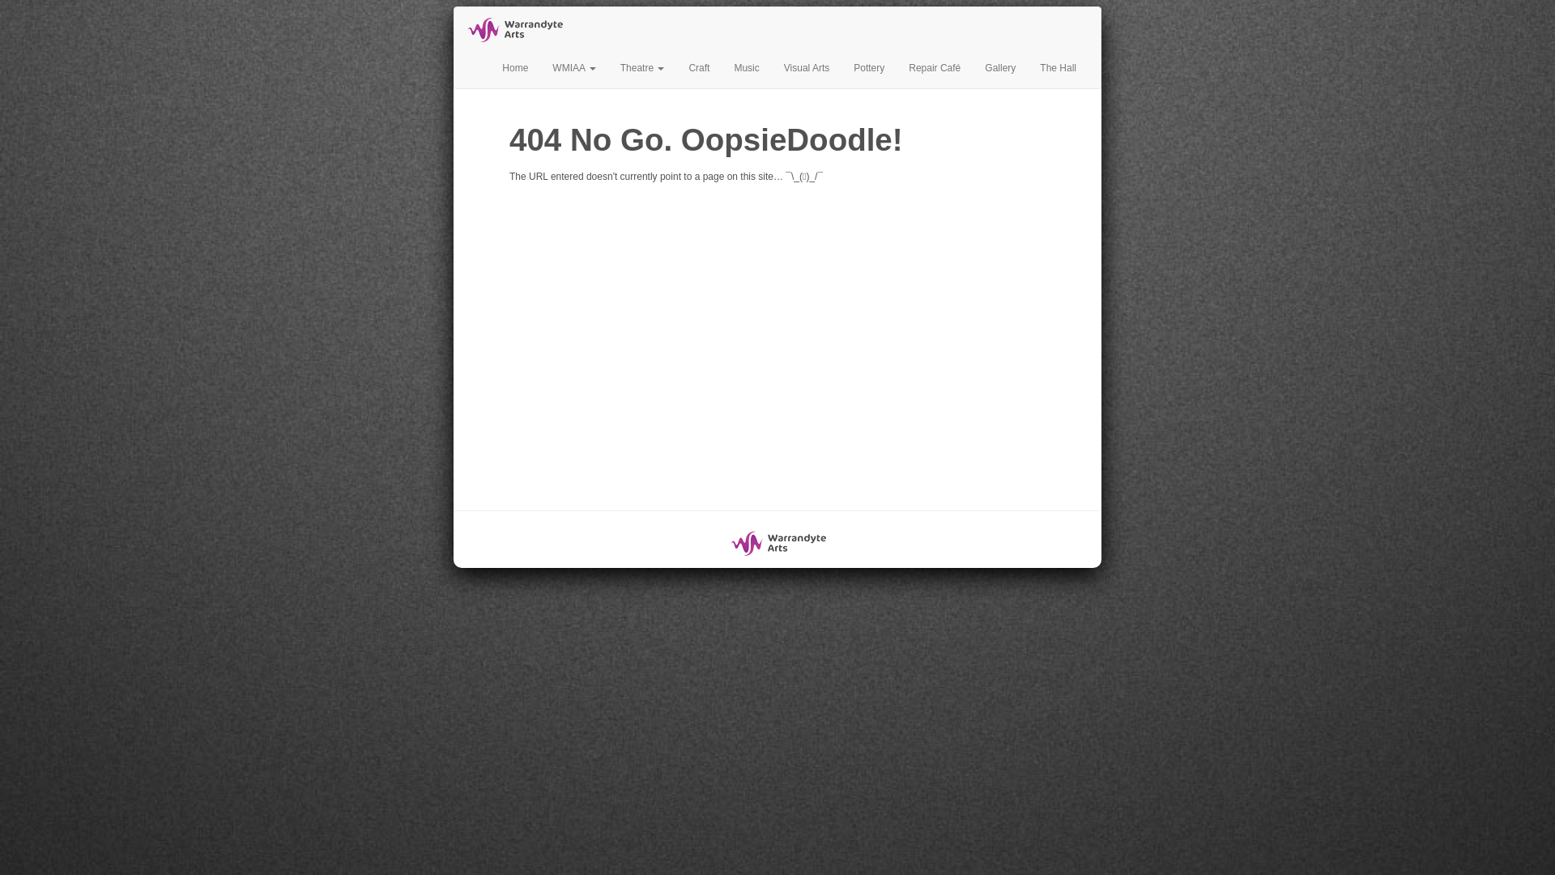 The height and width of the screenshot is (875, 1555). I want to click on Craft, so click(699, 68).